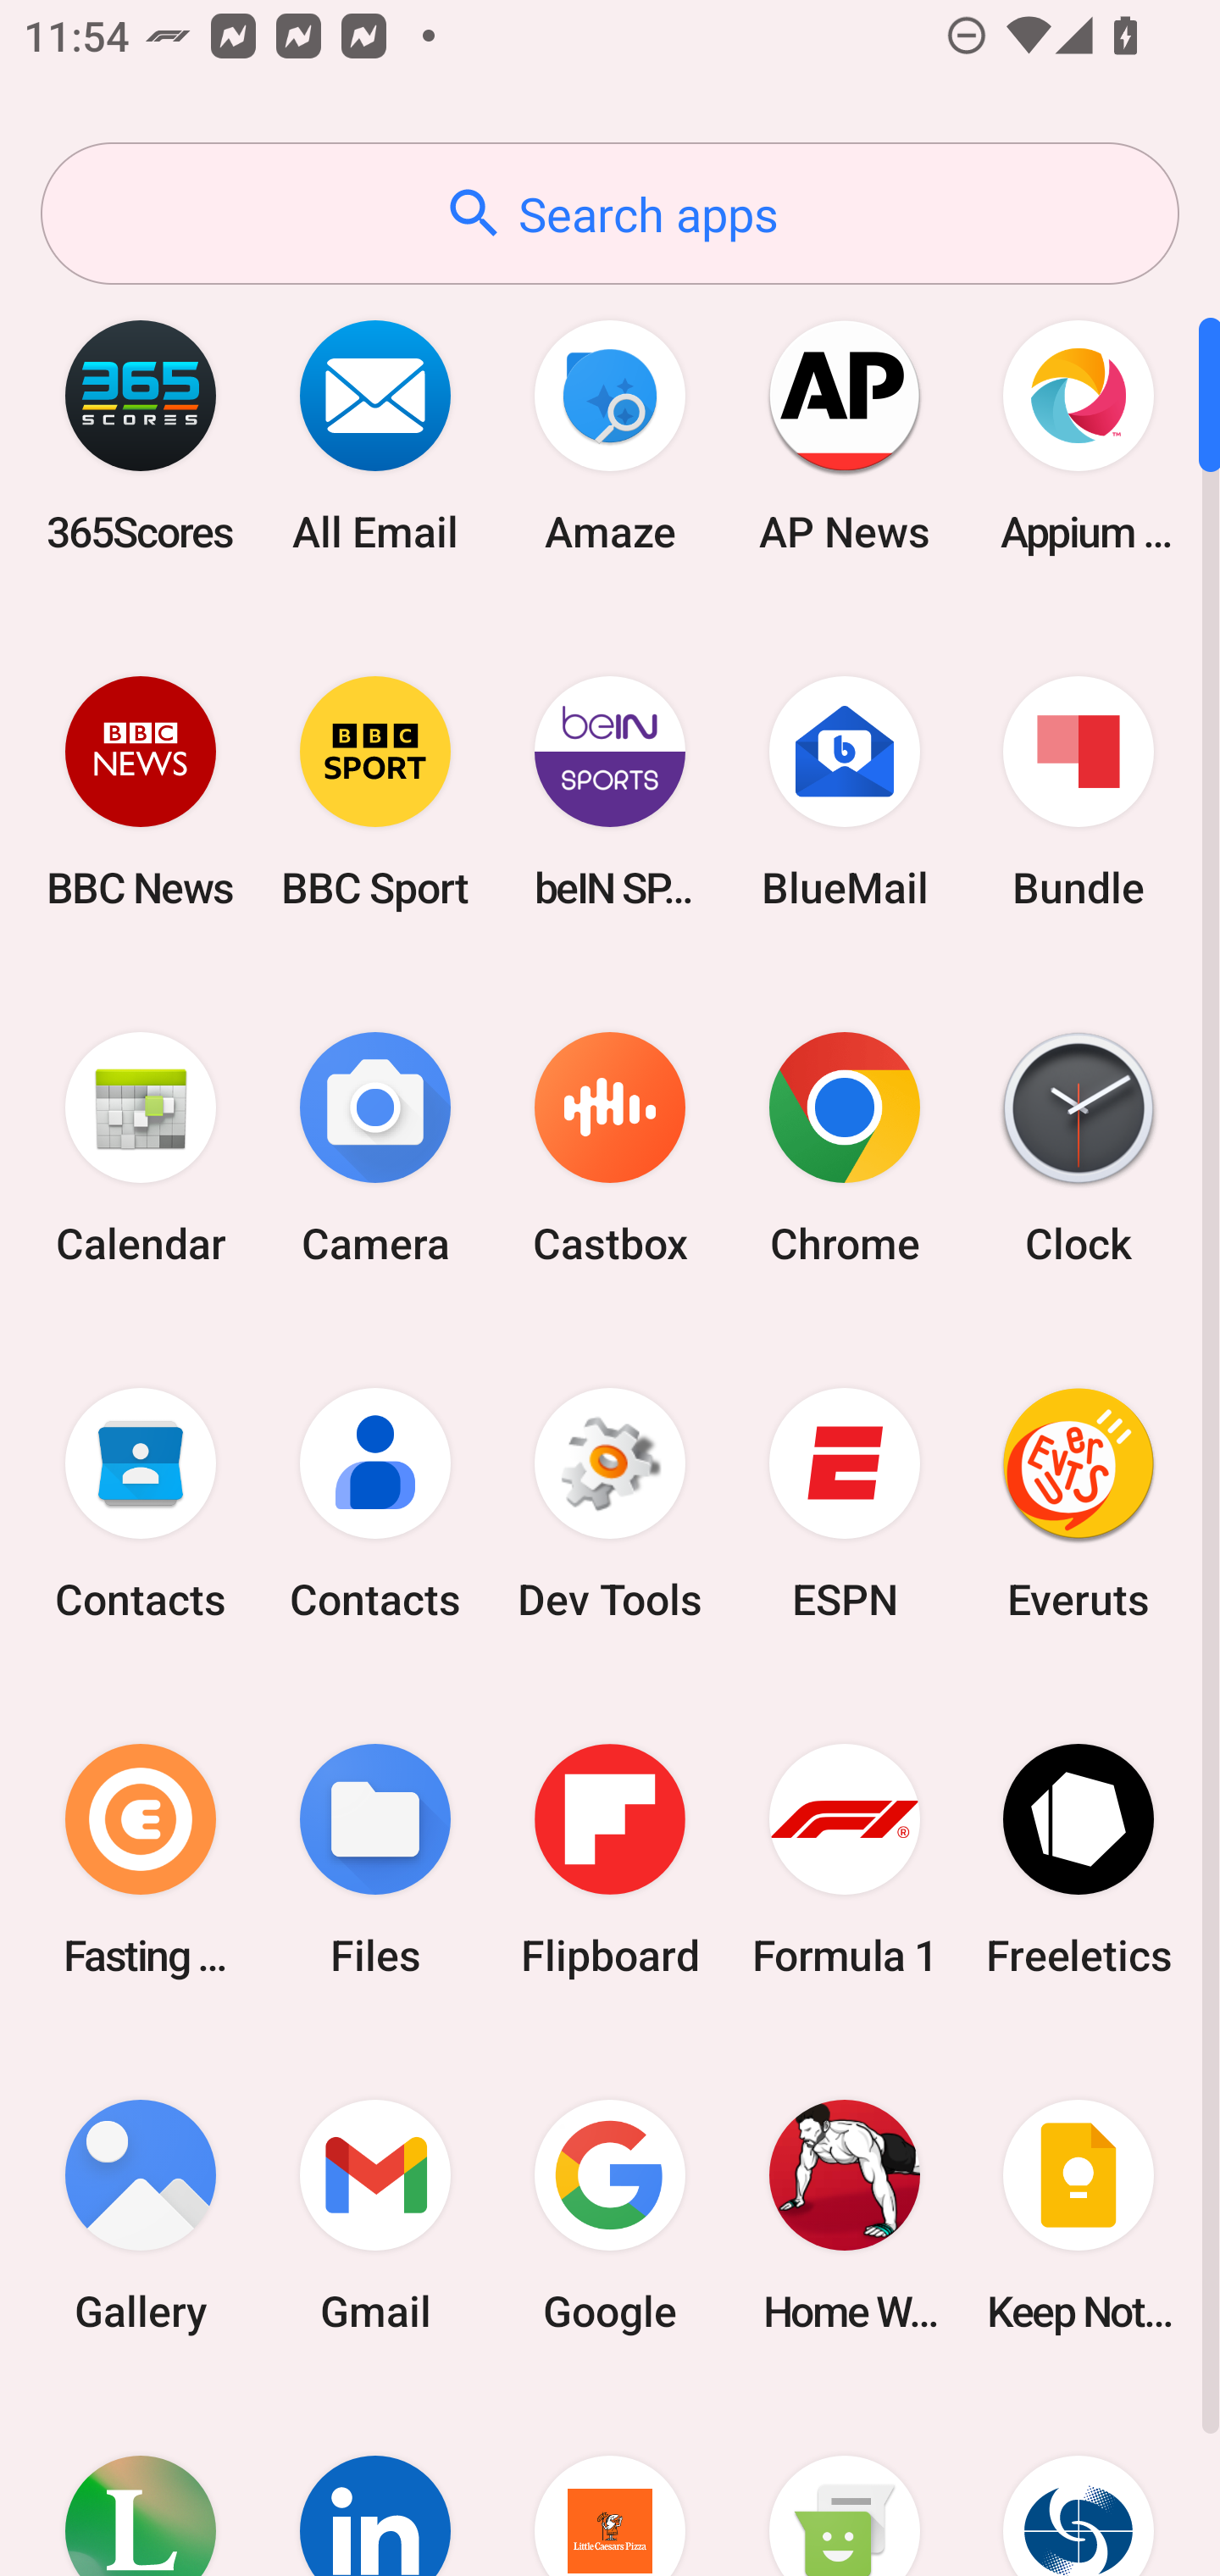 This screenshot has width=1220, height=2576. Describe the element at coordinates (1079, 436) in the screenshot. I see `Appium Settings` at that location.